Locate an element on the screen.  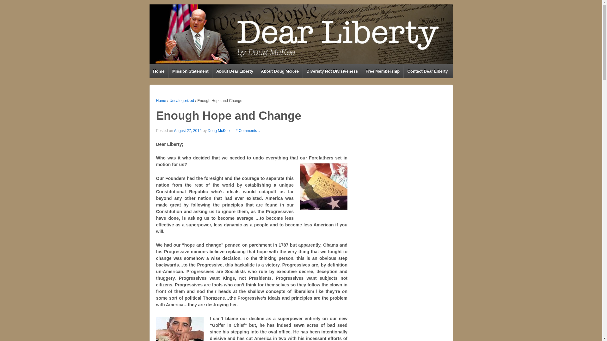
View all posts by Doug McKee is located at coordinates (218, 131).